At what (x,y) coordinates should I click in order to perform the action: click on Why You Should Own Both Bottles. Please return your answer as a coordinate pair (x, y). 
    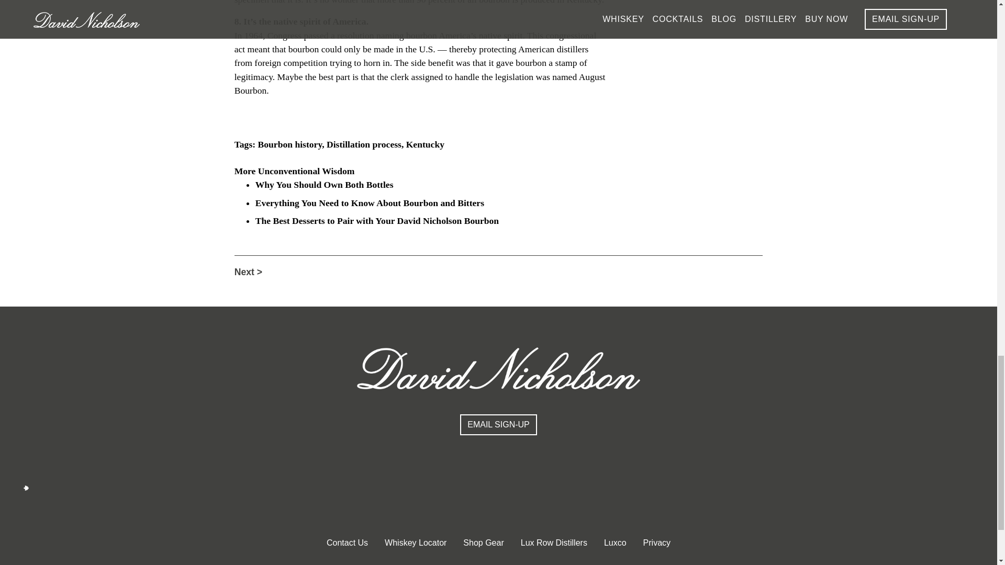
    Looking at the image, I should click on (325, 184).